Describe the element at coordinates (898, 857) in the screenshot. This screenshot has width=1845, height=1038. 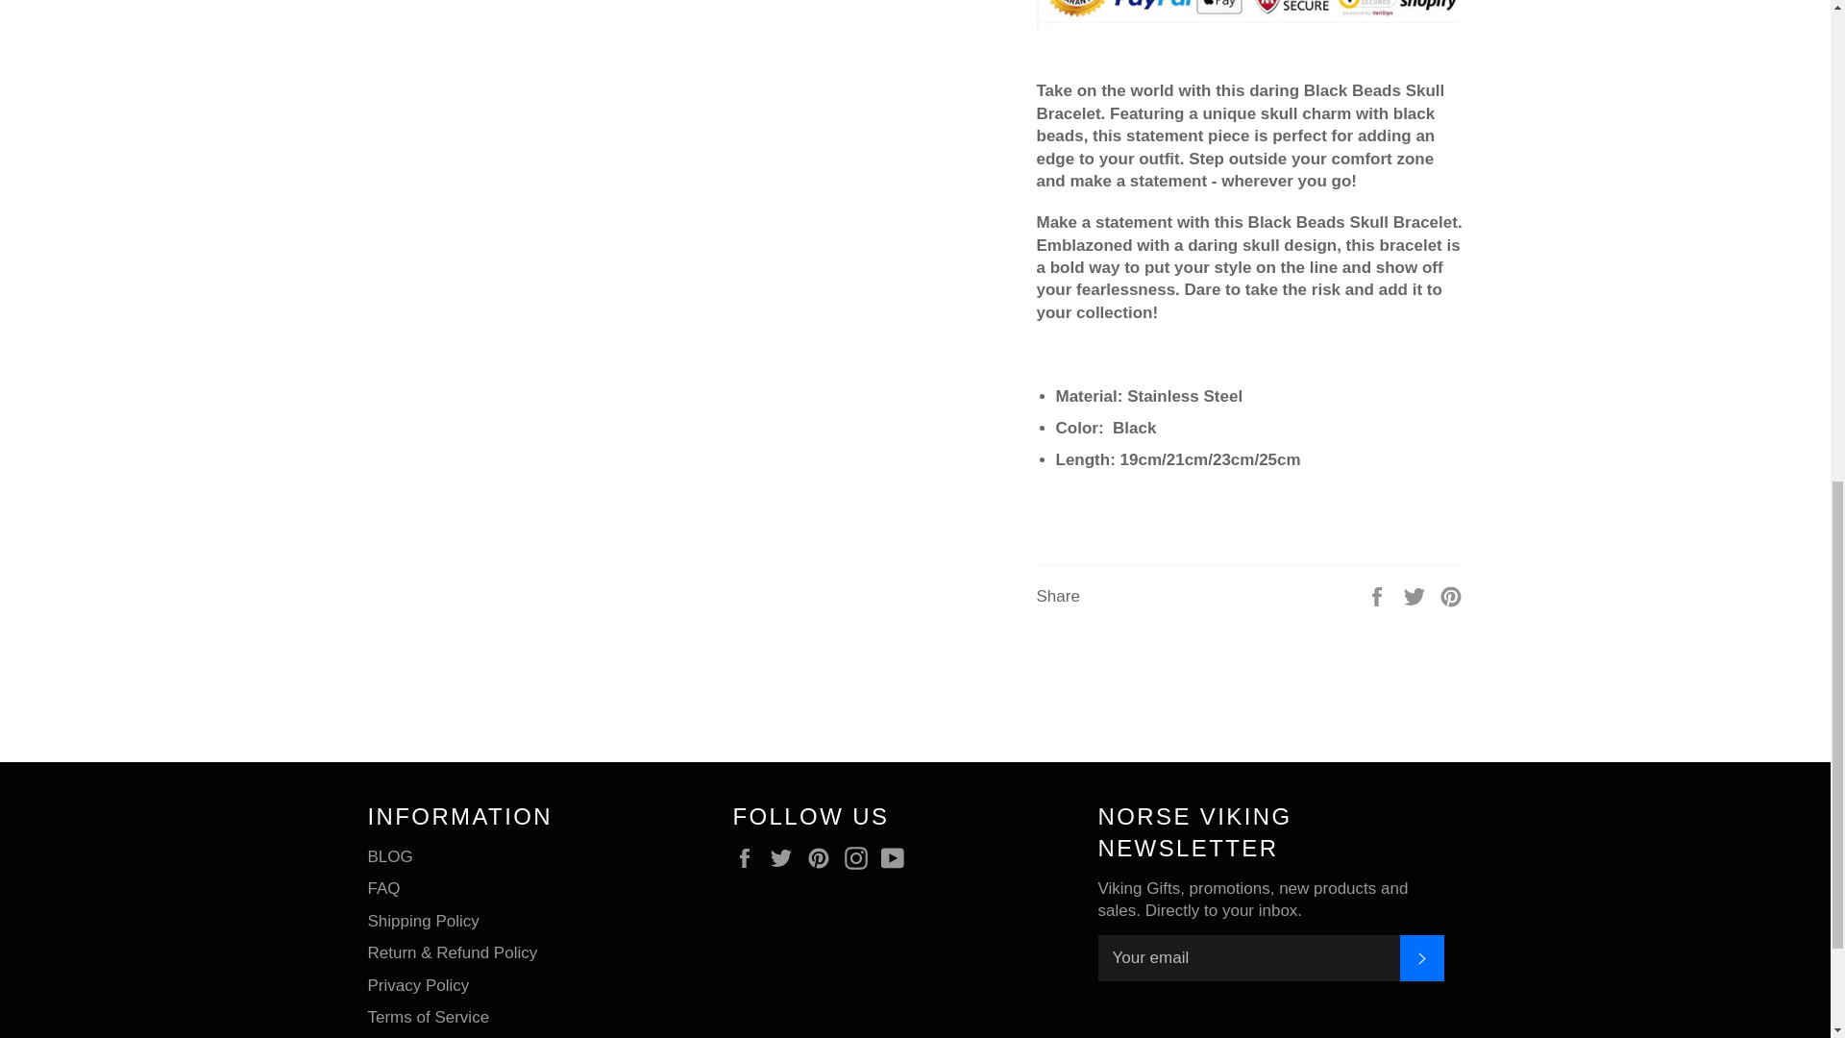
I see `Viking Warriors on YouTube` at that location.